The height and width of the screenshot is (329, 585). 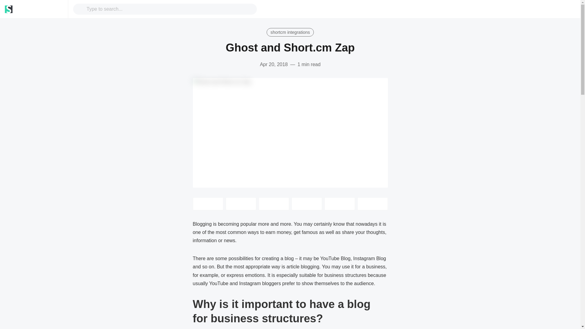 I want to click on Search, so click(x=169, y=9).